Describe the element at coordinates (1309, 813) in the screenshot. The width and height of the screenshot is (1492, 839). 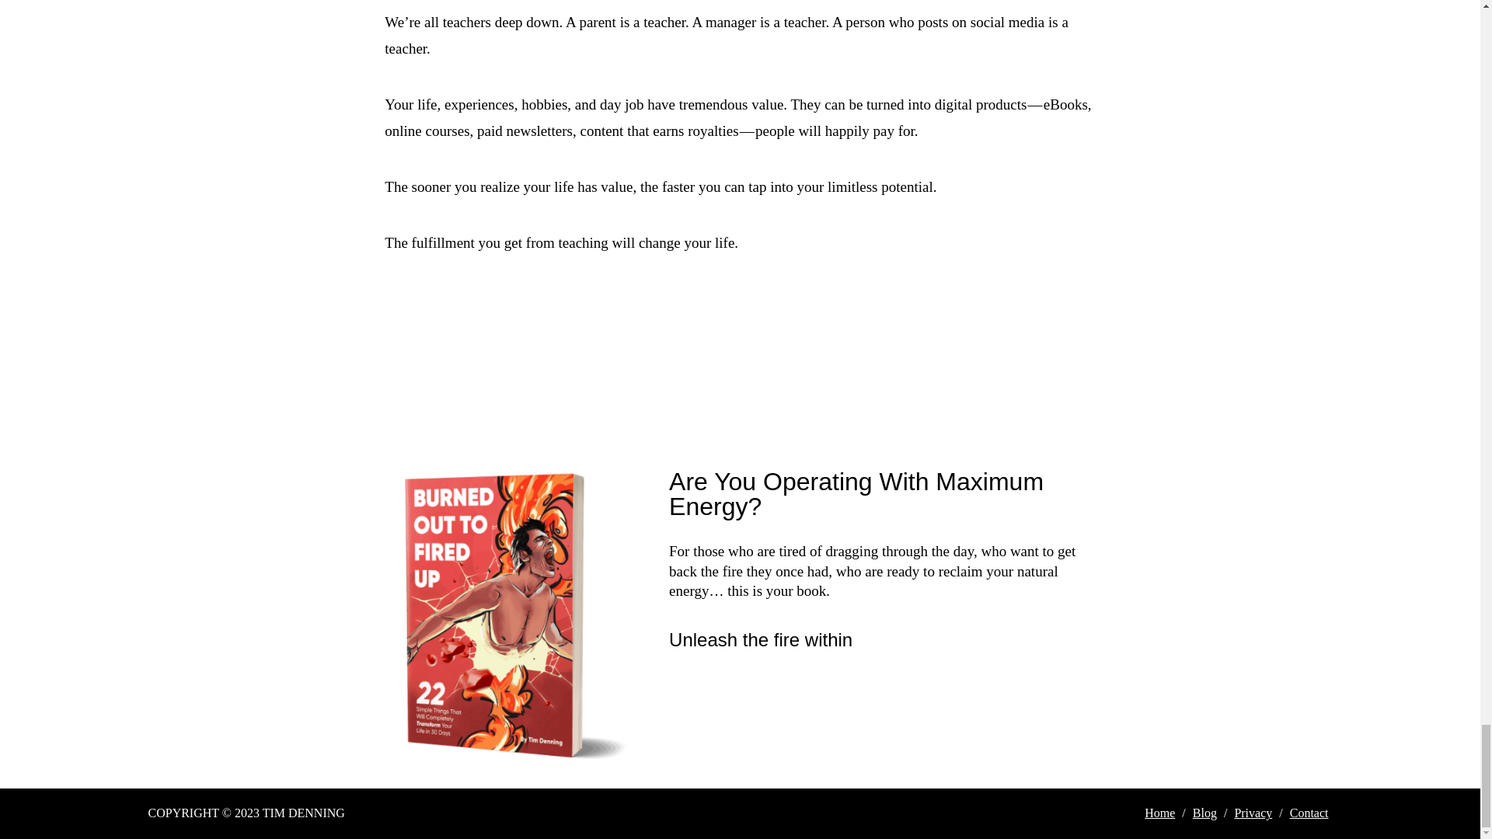
I see `Contact` at that location.